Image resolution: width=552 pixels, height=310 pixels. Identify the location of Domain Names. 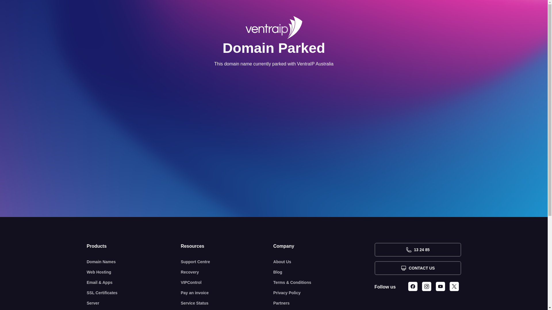
(134, 262).